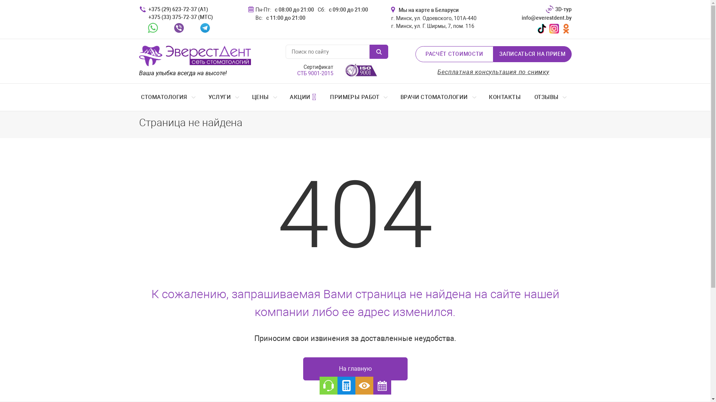  I want to click on Viber, so click(179, 28).